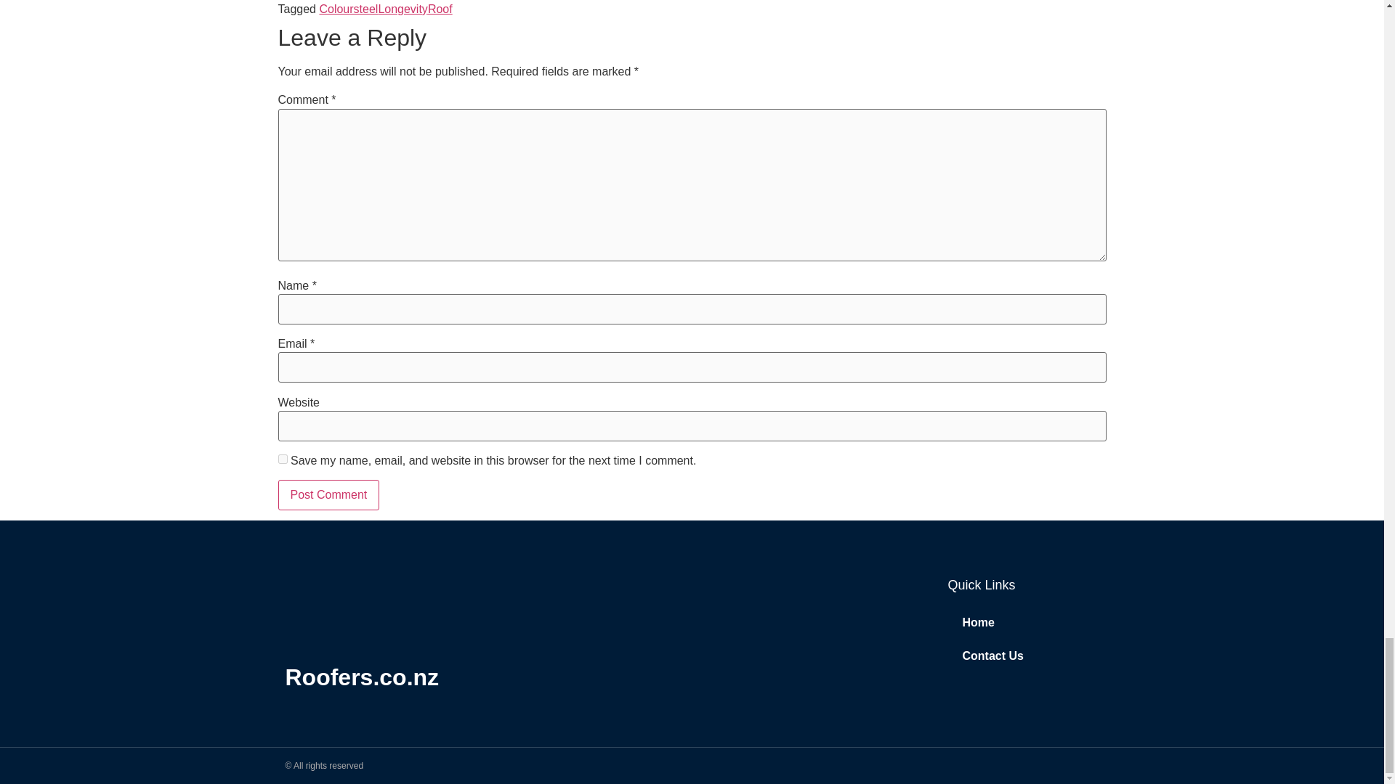 The height and width of the screenshot is (784, 1395). Describe the element at coordinates (349, 9) in the screenshot. I see `Coloursteel` at that location.